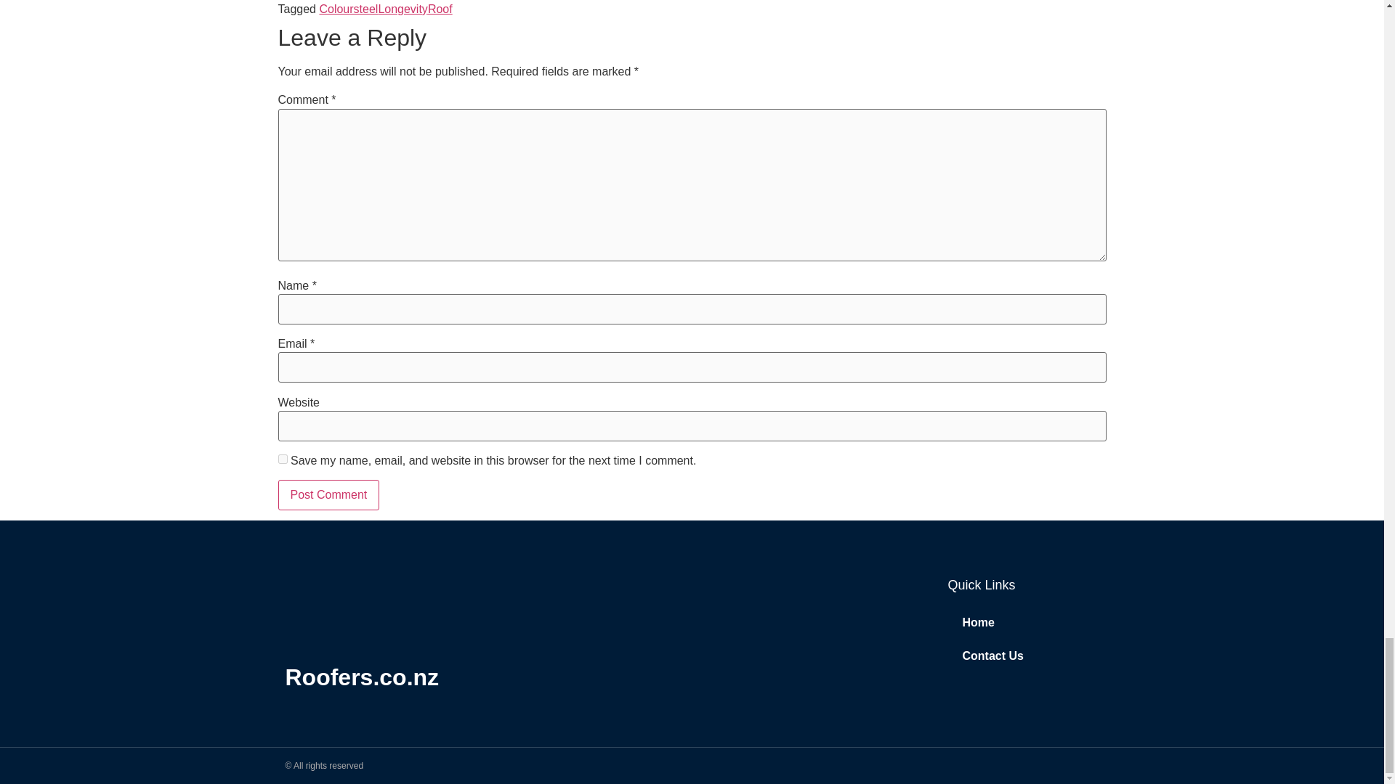 The height and width of the screenshot is (784, 1395). Describe the element at coordinates (349, 9) in the screenshot. I see `Coloursteel` at that location.